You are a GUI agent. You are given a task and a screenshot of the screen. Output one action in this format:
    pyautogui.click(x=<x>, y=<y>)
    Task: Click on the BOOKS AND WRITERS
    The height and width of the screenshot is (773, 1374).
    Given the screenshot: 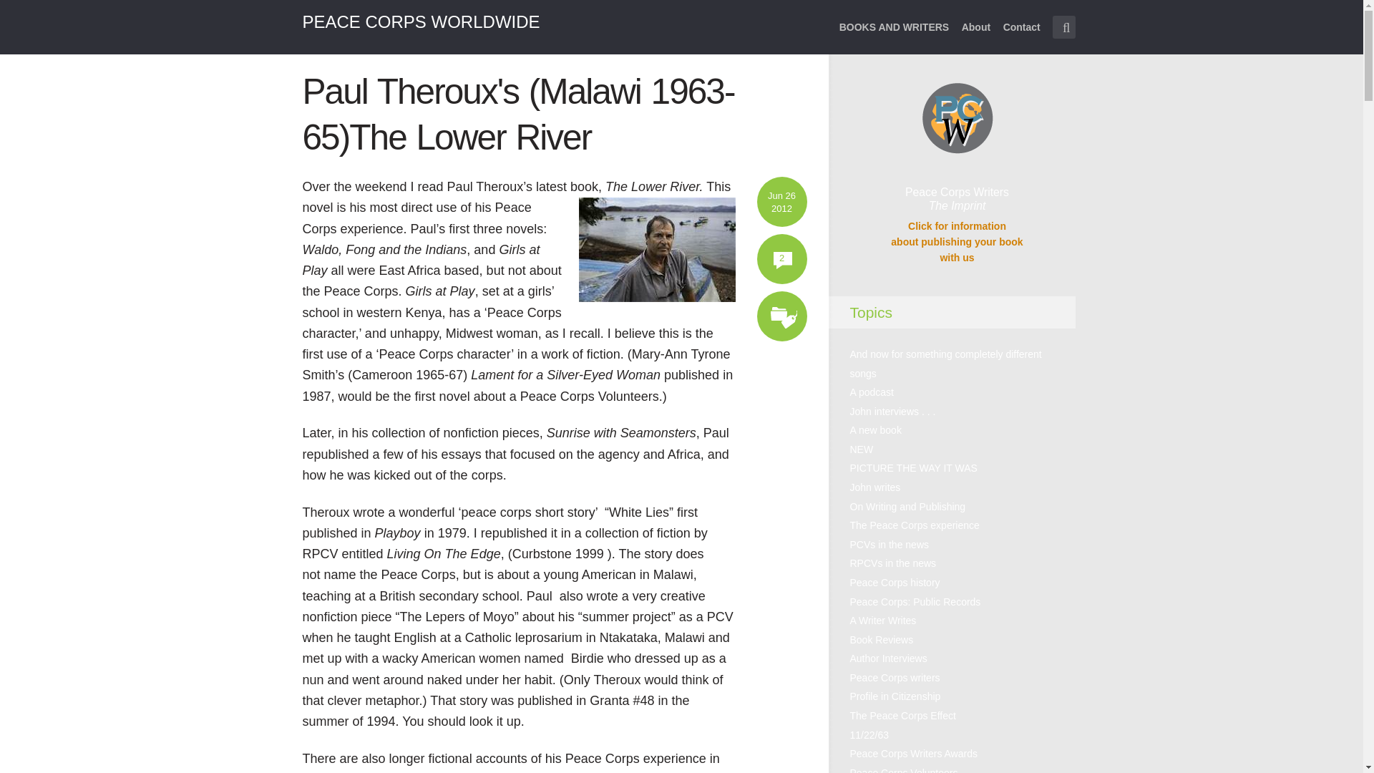 What is the action you would take?
    pyautogui.click(x=895, y=36)
    